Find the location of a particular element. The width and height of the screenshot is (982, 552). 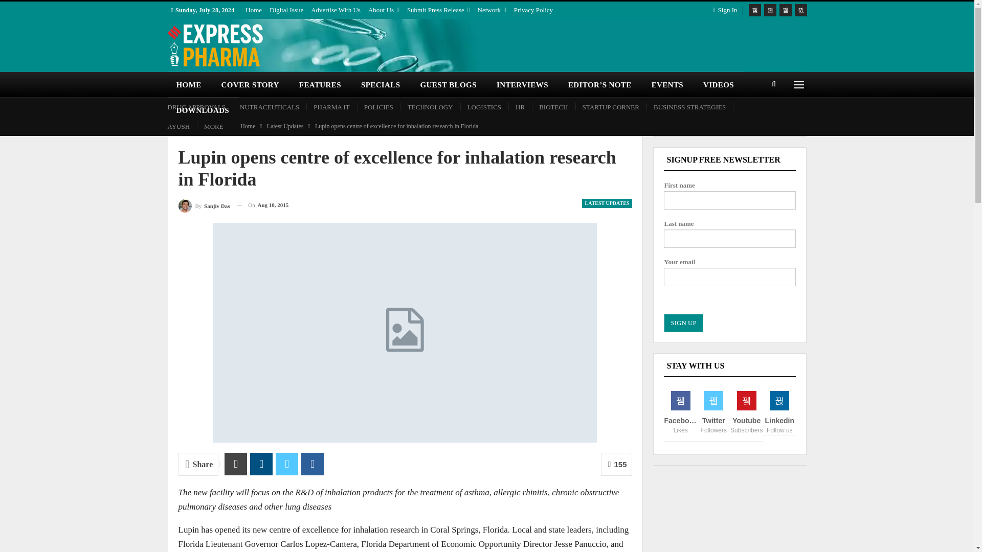

Browse Author Articles is located at coordinates (204, 204).